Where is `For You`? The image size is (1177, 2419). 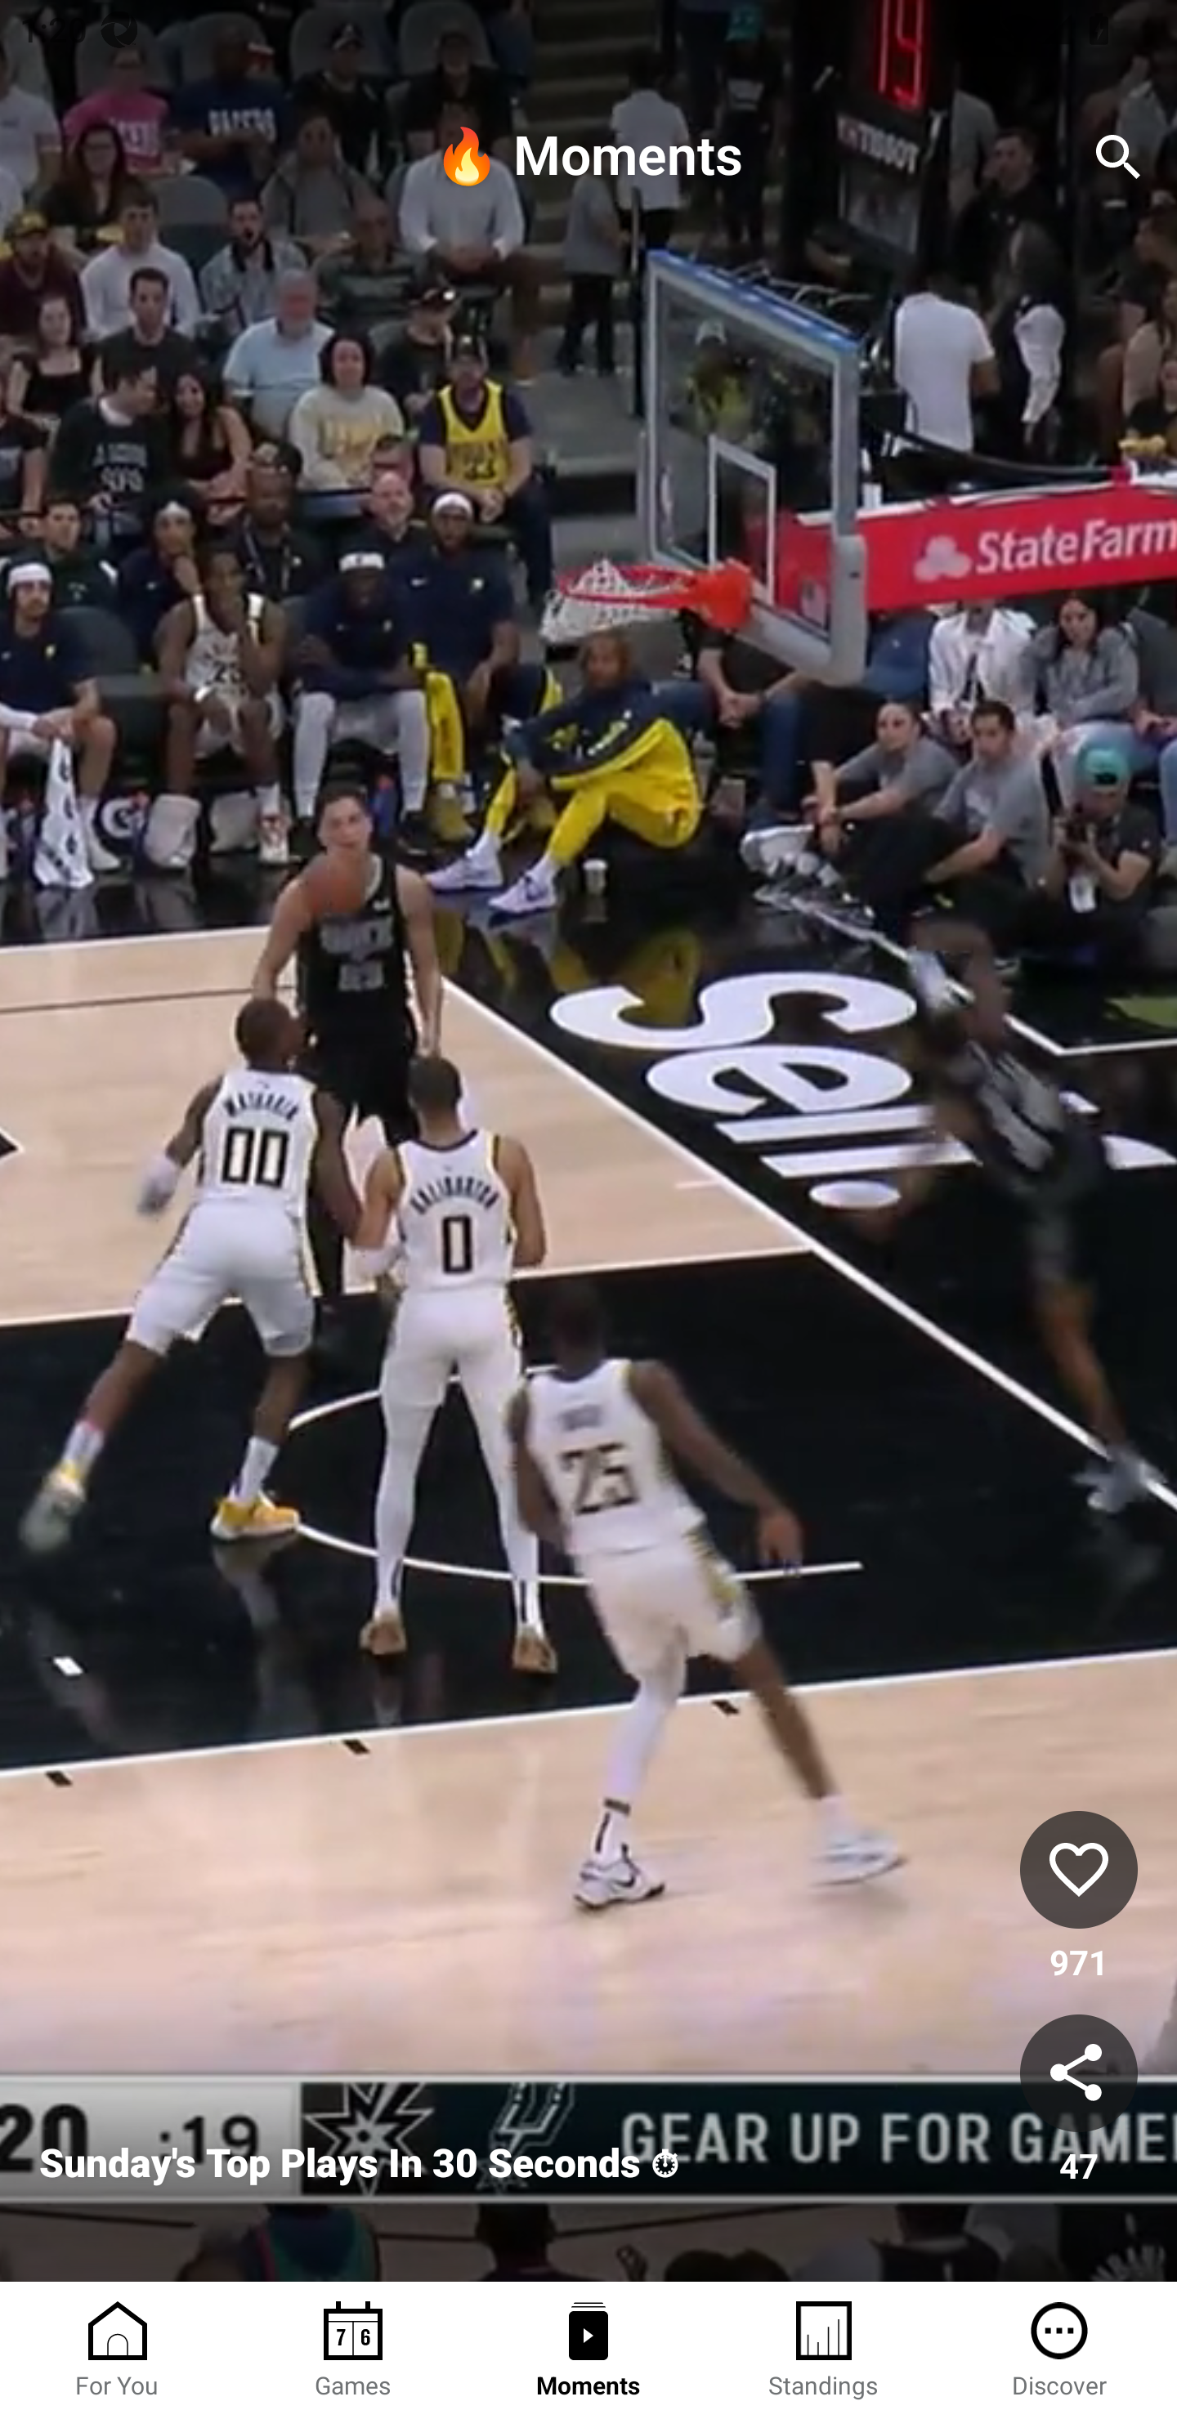
For You is located at coordinates (118, 2350).